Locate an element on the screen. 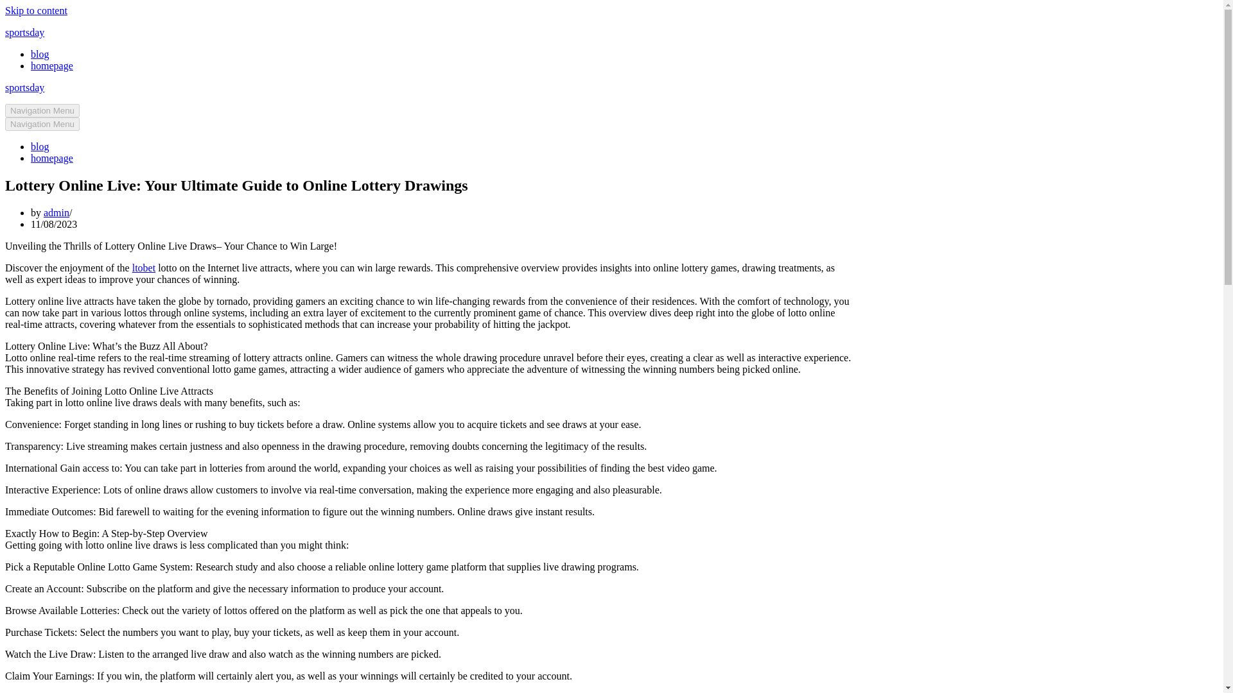 This screenshot has height=693, width=1233. blog is located at coordinates (40, 146).